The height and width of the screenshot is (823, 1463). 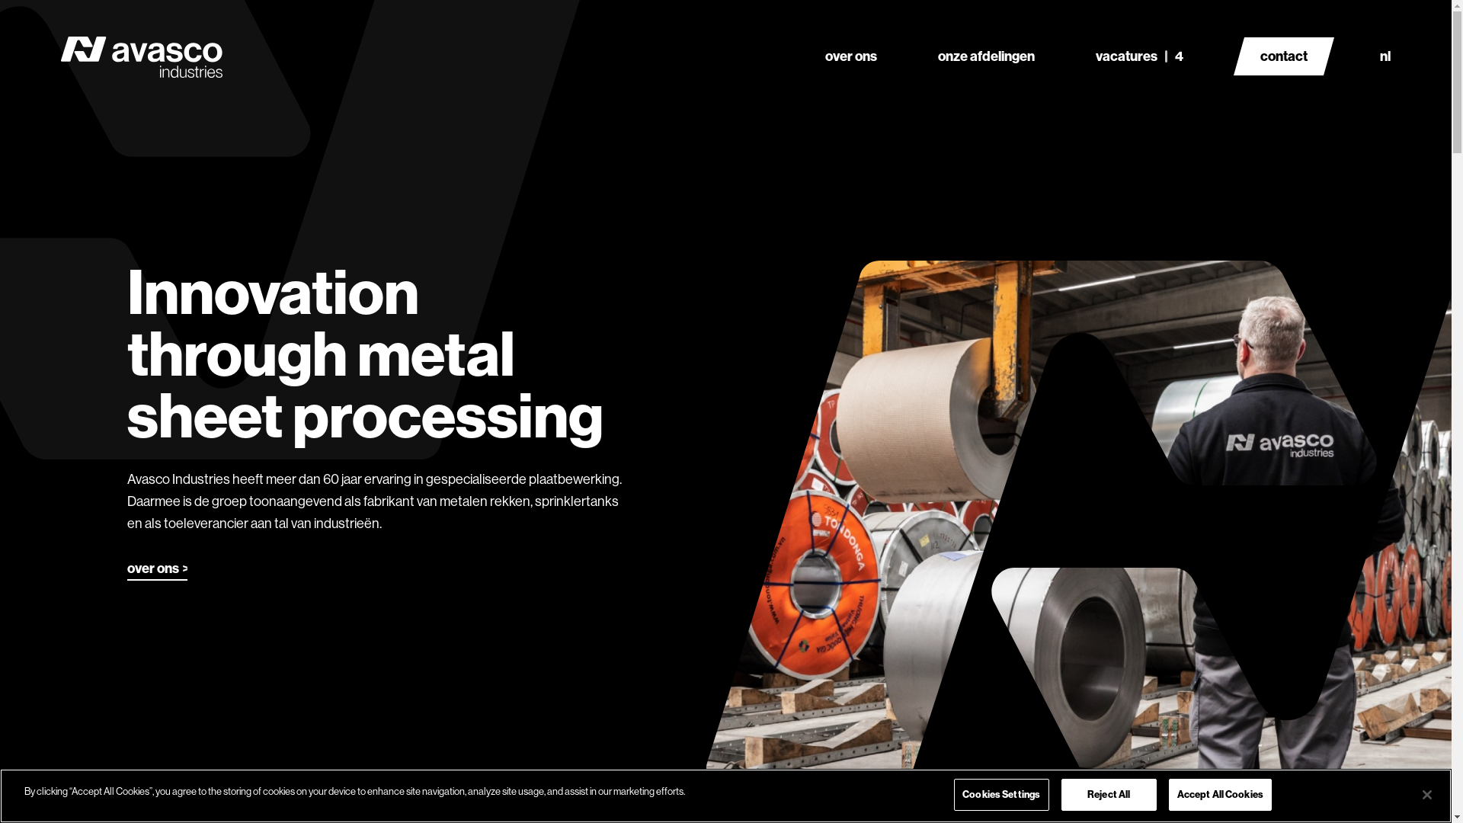 I want to click on Accept All Cookies, so click(x=1221, y=795).